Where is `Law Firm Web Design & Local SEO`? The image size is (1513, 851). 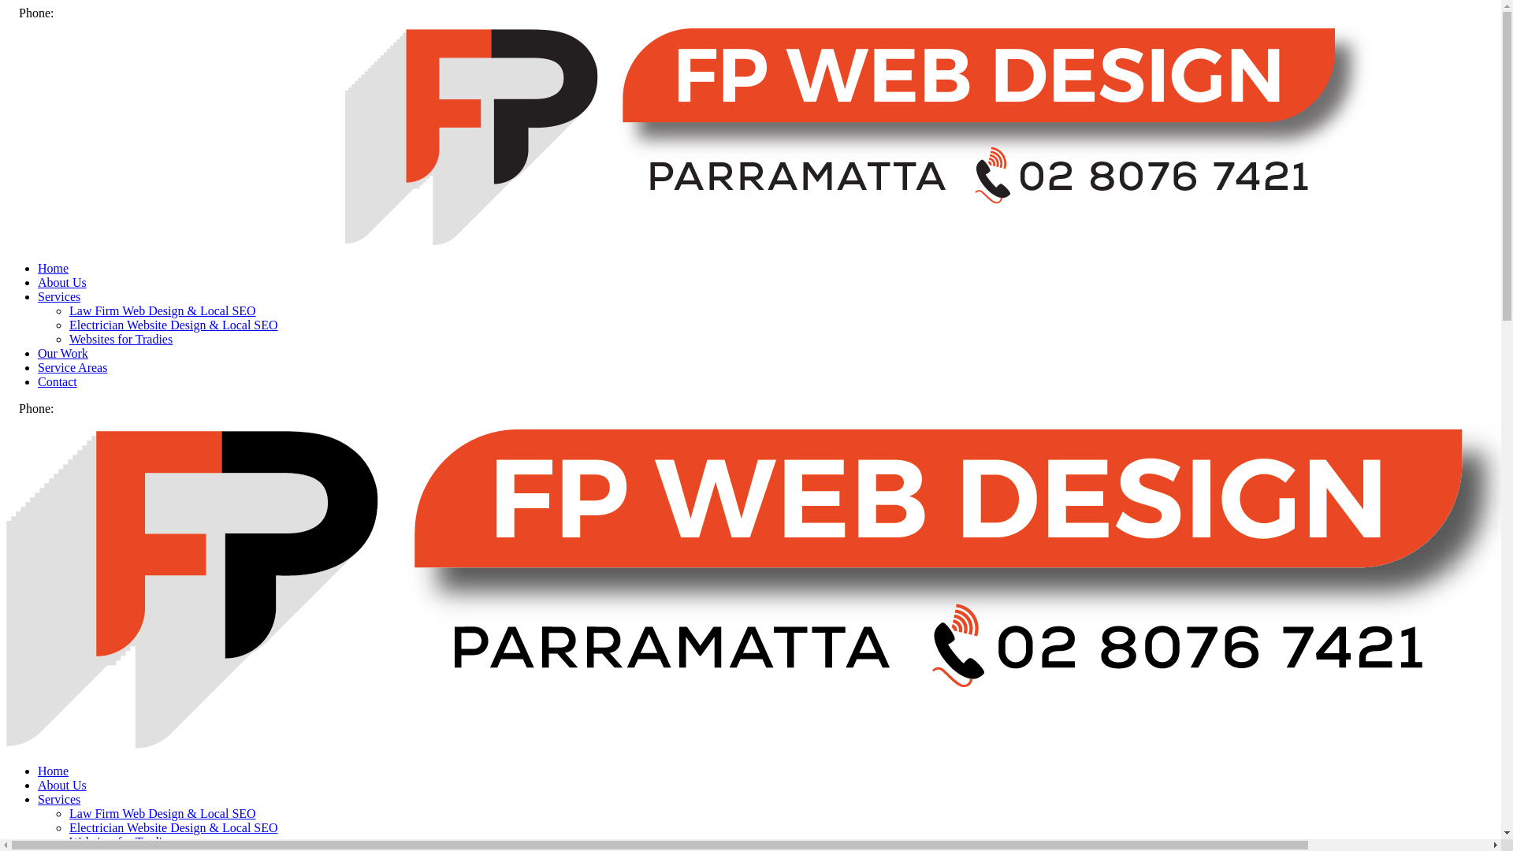
Law Firm Web Design & Local SEO is located at coordinates (162, 310).